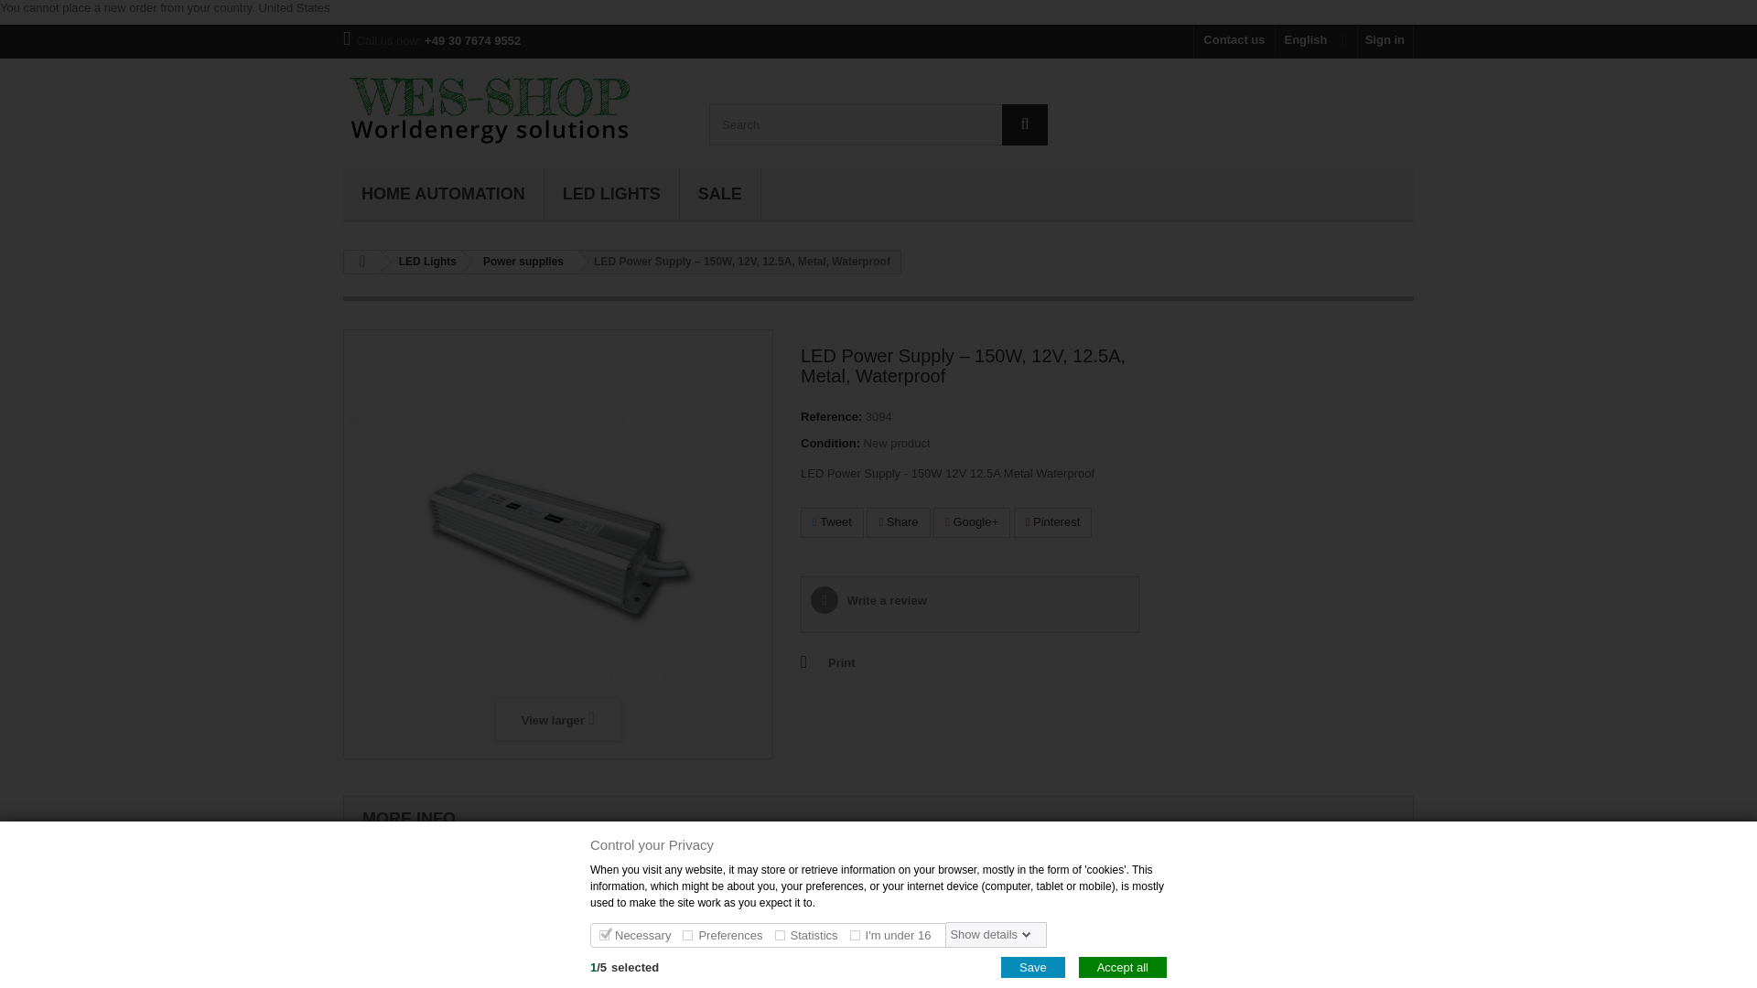 This screenshot has height=988, width=1757. Describe the element at coordinates (1385, 41) in the screenshot. I see `Log in to your customer account` at that location.